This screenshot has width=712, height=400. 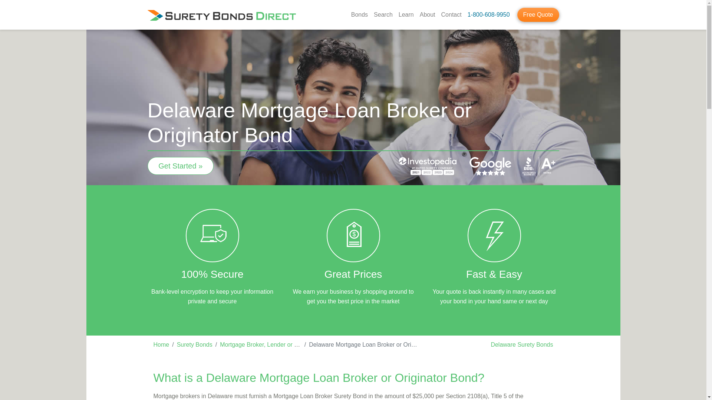 What do you see at coordinates (521, 344) in the screenshot?
I see `Delaware Surety Bonds` at bounding box center [521, 344].